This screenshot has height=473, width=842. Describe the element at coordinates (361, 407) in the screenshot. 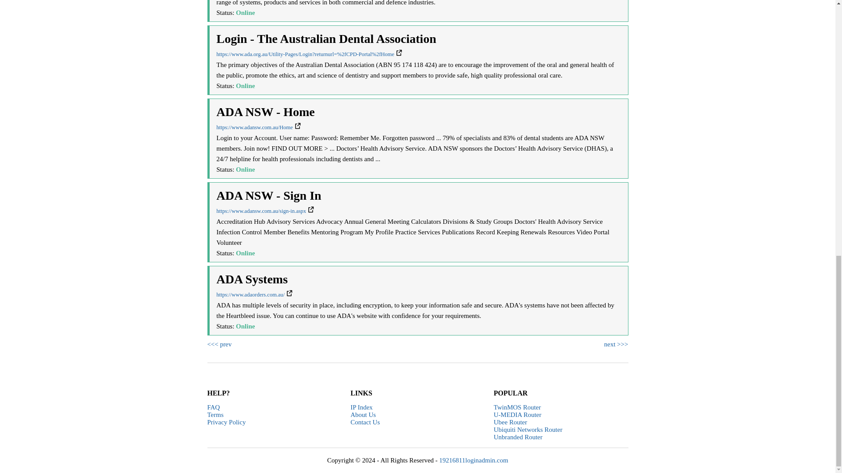

I see `IP Index` at that location.